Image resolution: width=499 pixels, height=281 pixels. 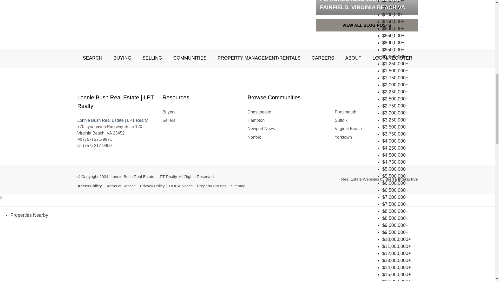 What do you see at coordinates (169, 112) in the screenshot?
I see `View Buyers` at bounding box center [169, 112].